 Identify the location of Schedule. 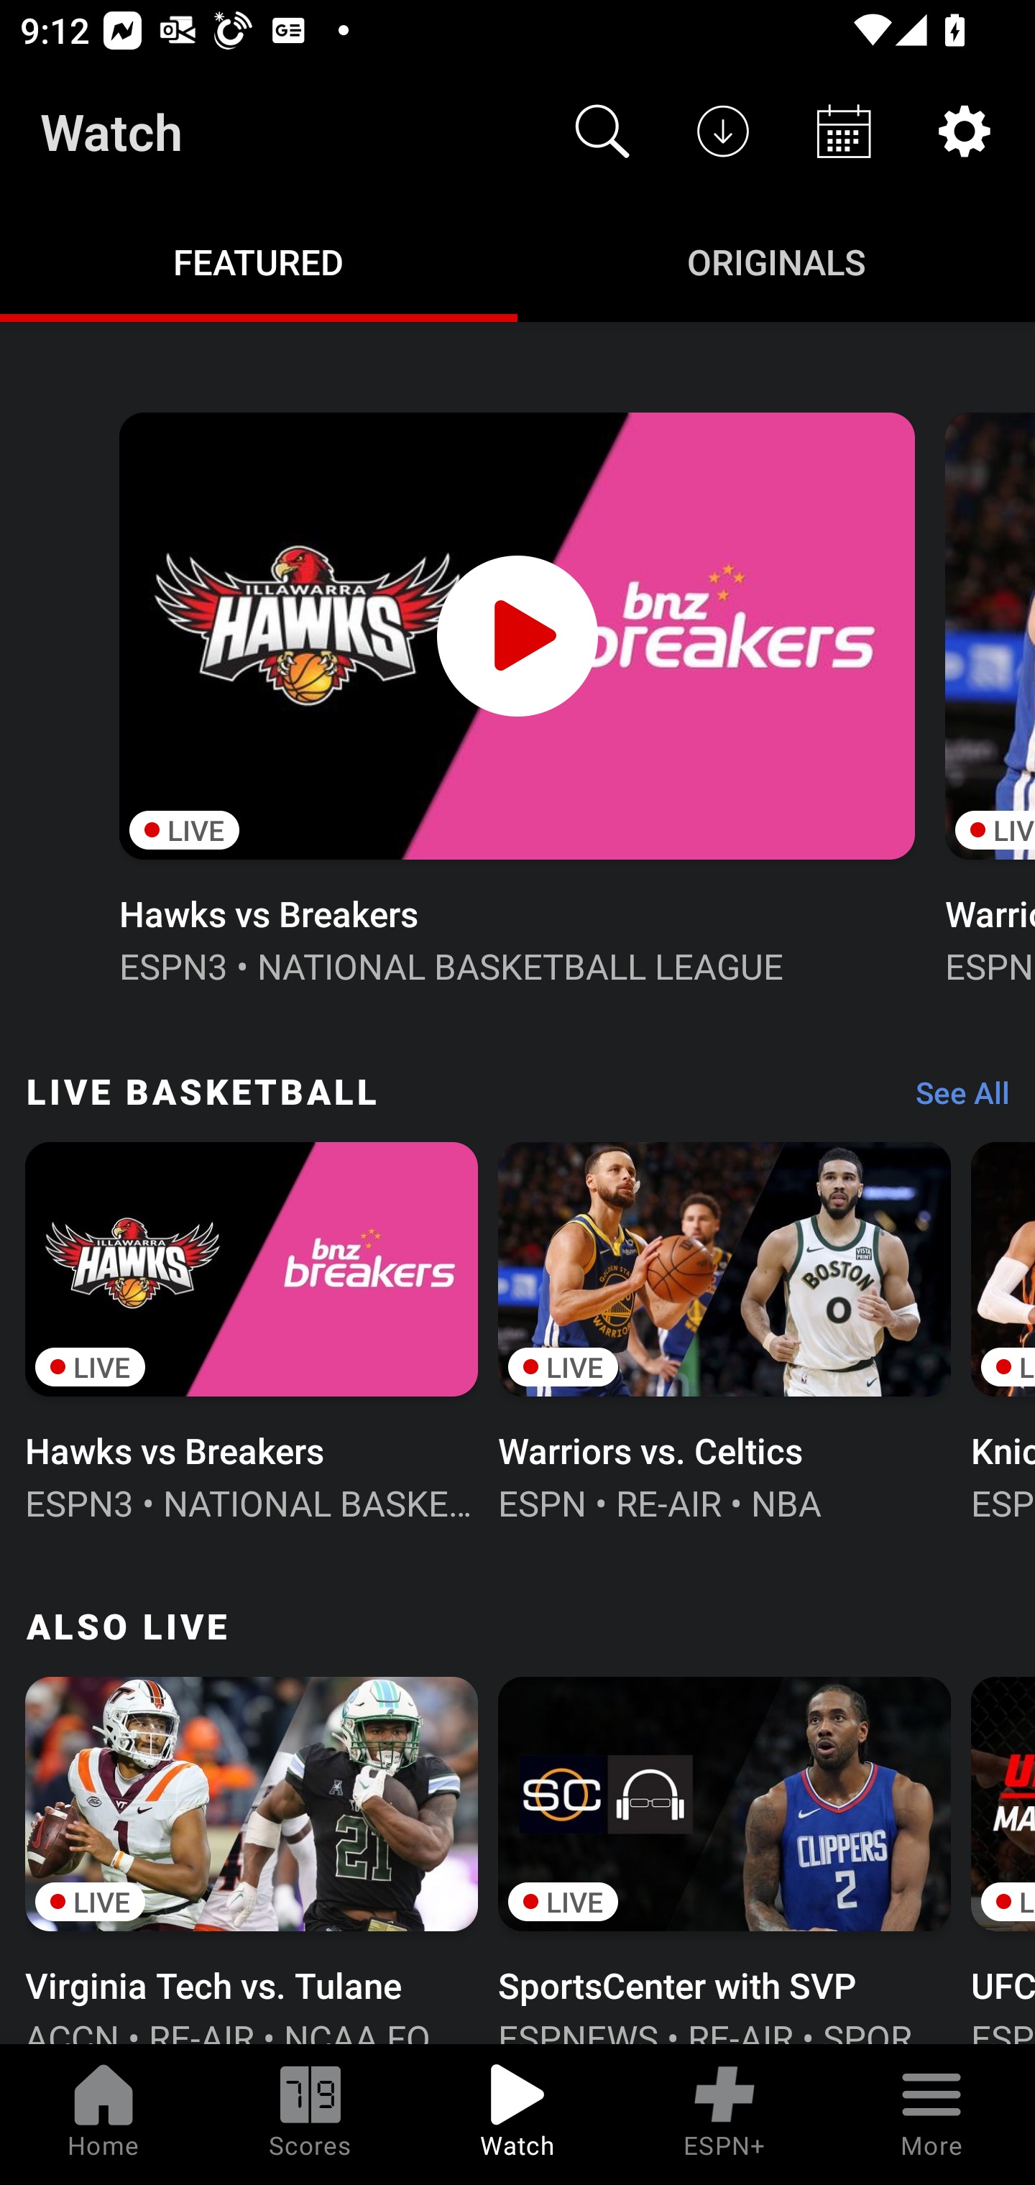
(844, 131).